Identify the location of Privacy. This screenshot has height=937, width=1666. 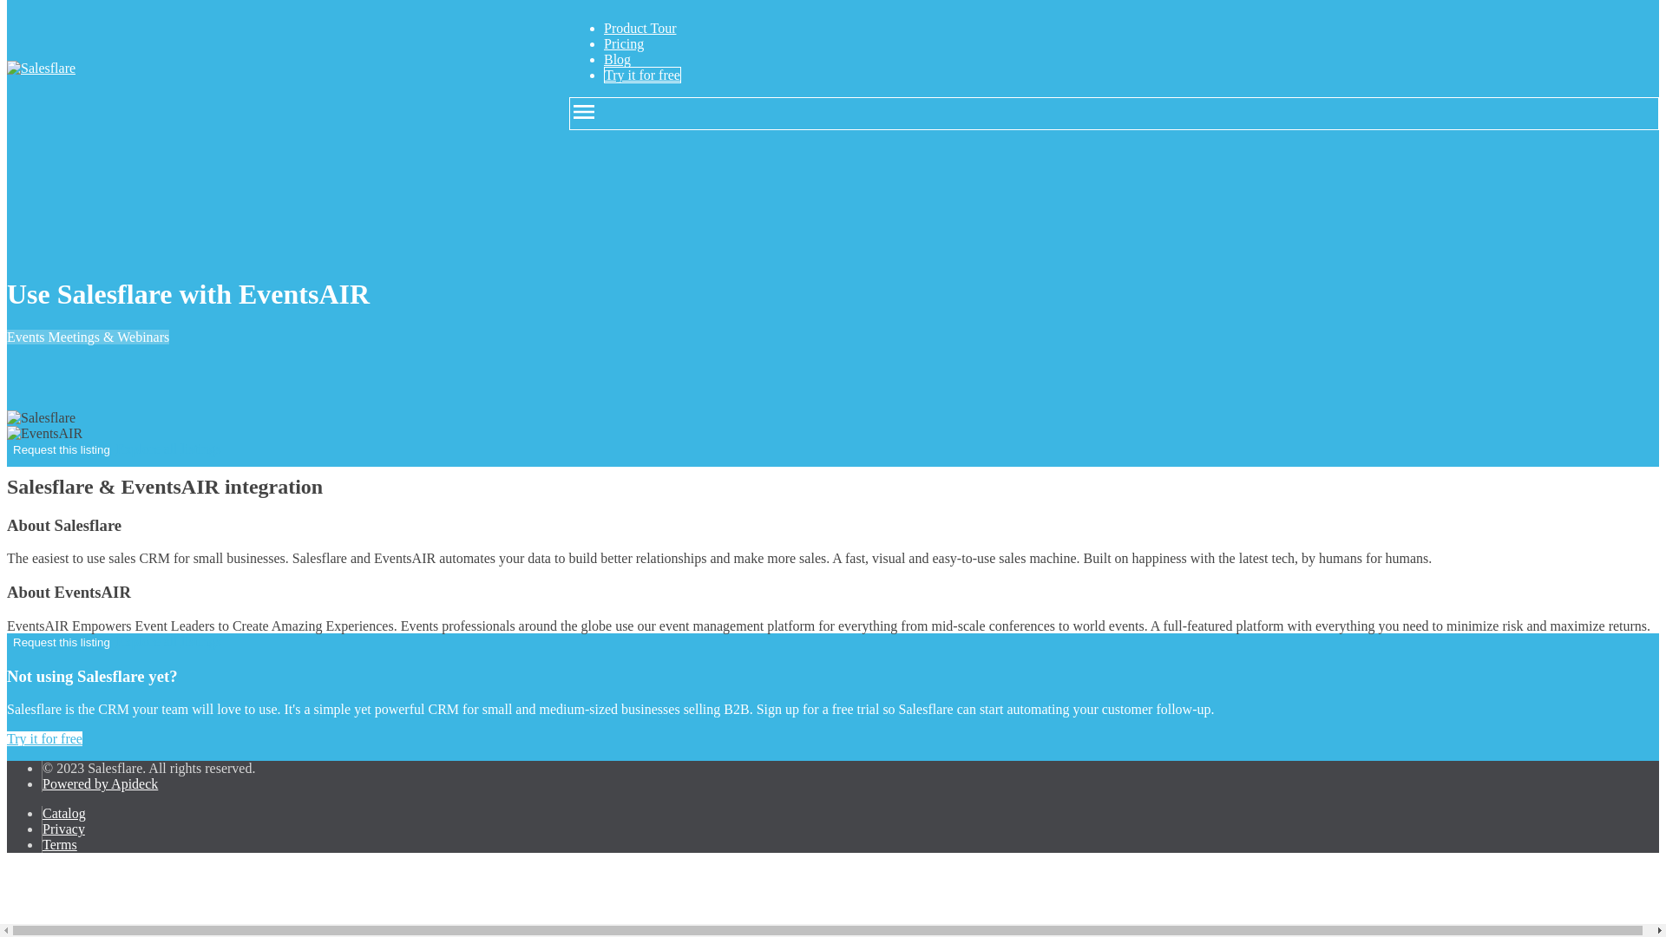
(63, 829).